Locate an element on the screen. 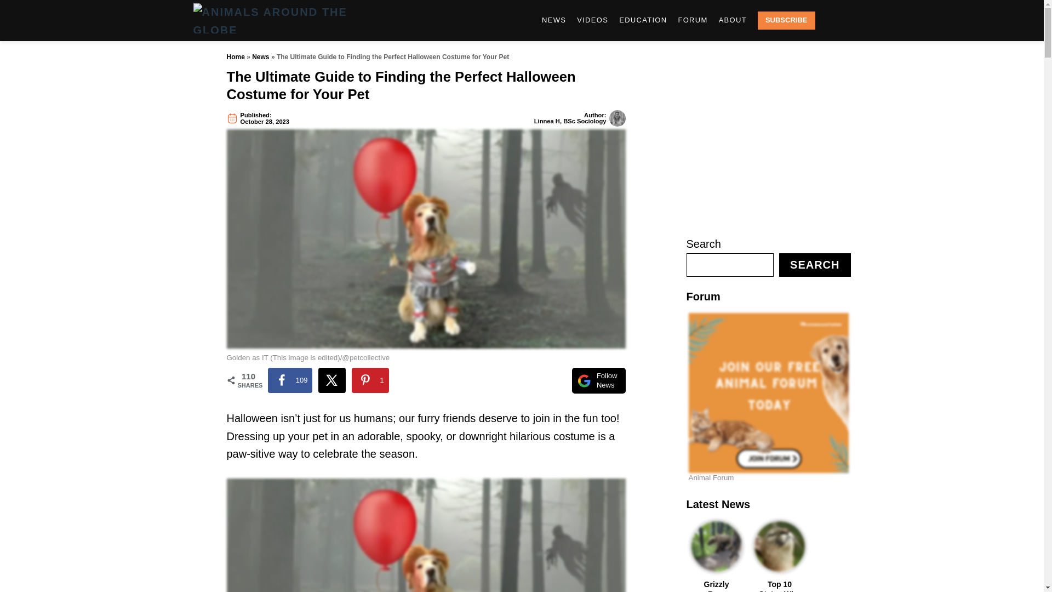 The height and width of the screenshot is (592, 1052). FORUM is located at coordinates (693, 20).